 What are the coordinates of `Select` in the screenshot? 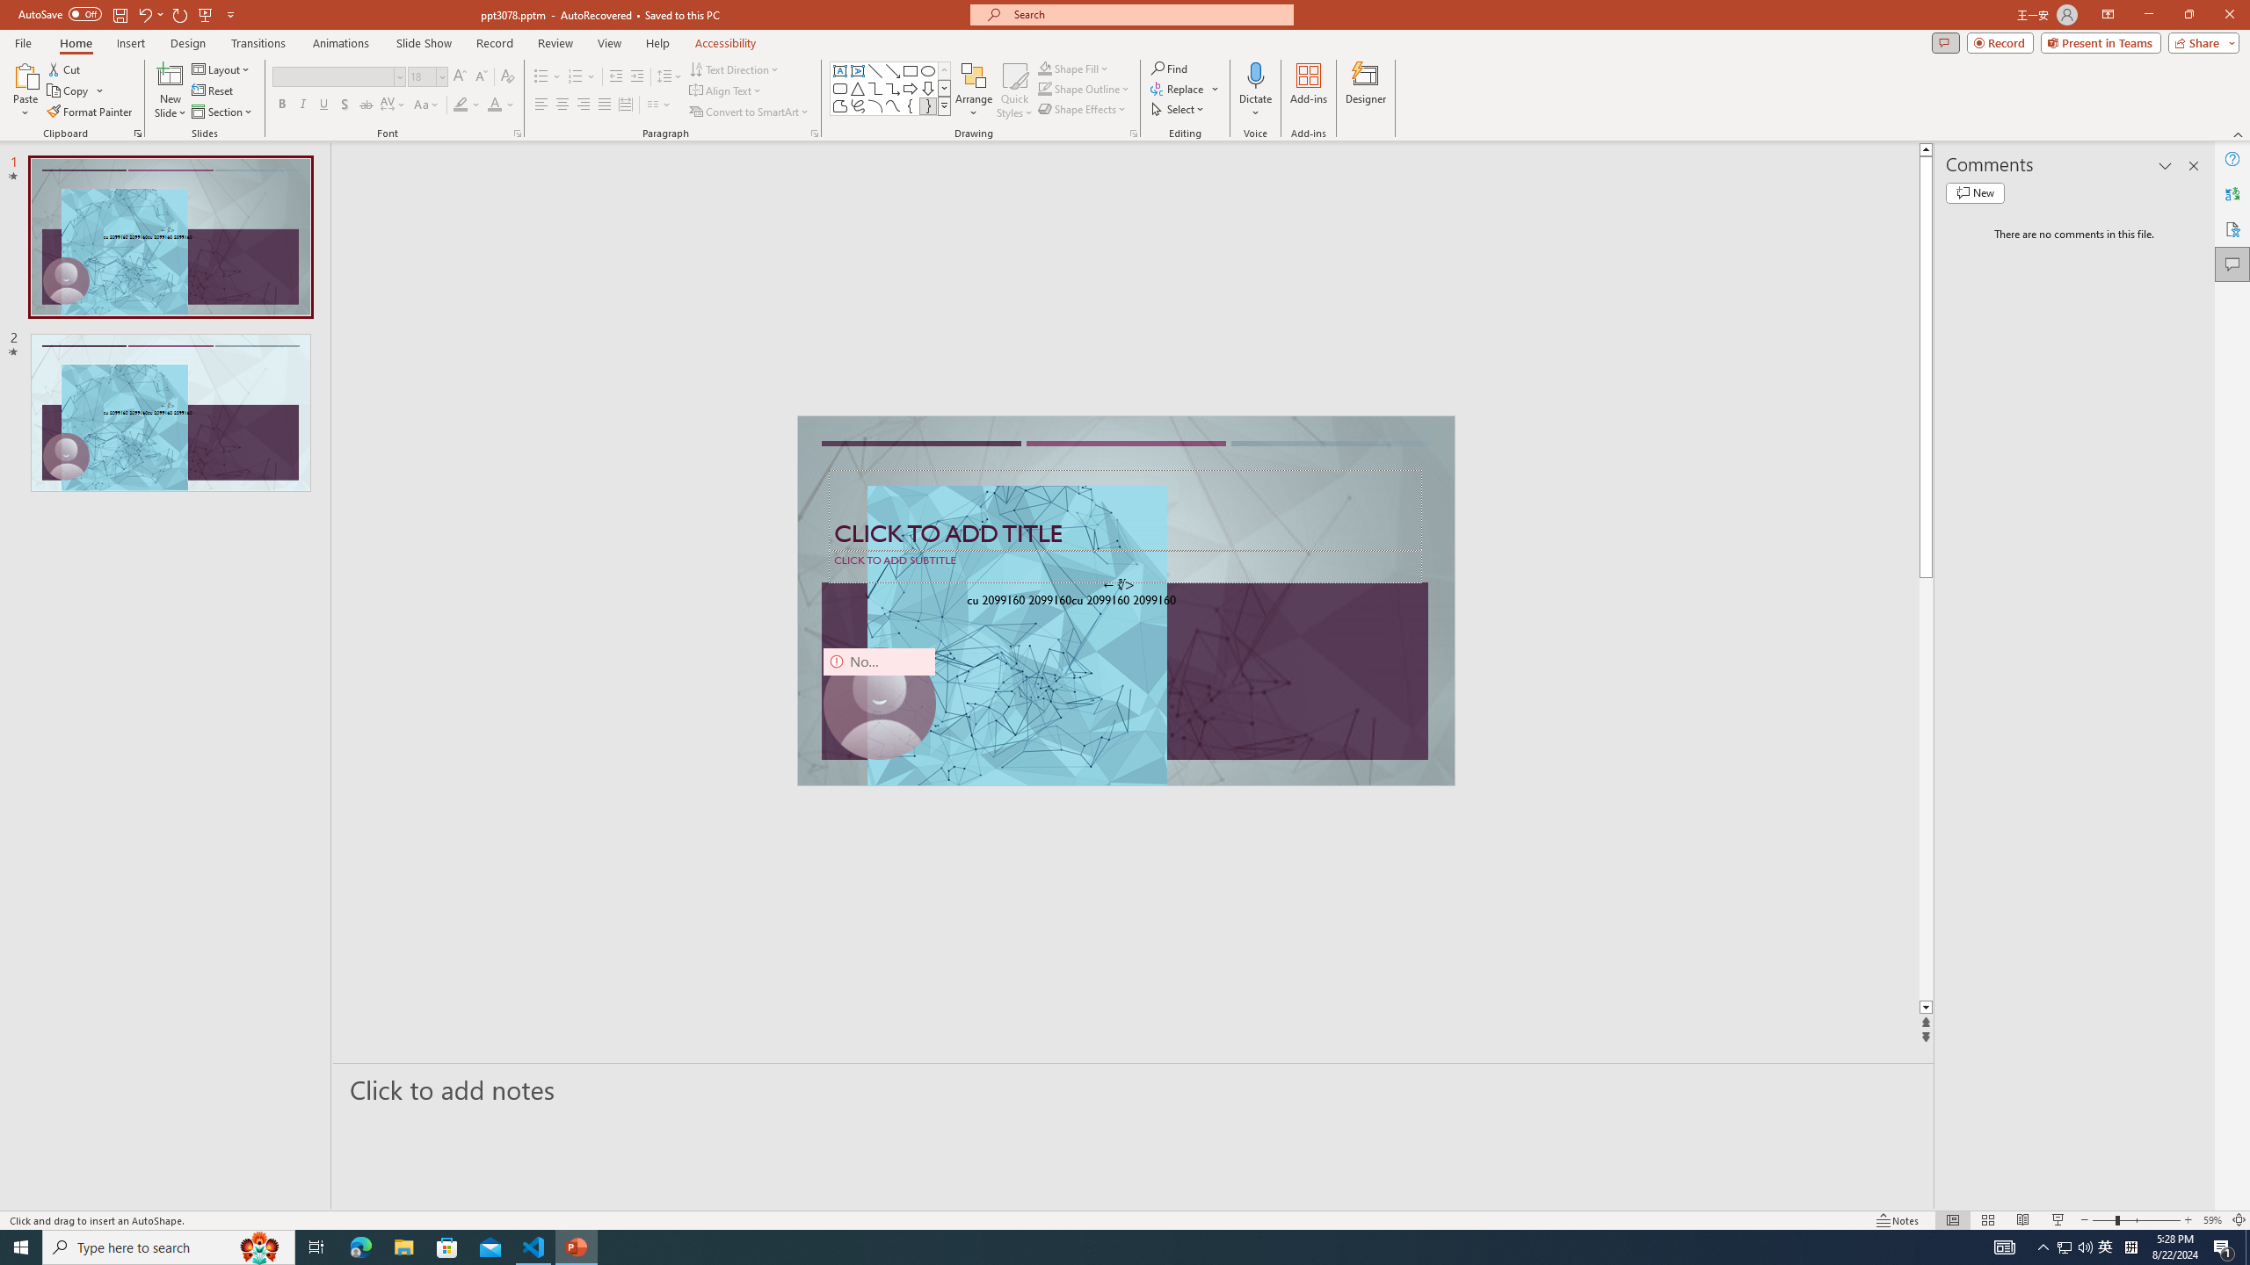 It's located at (1179, 109).